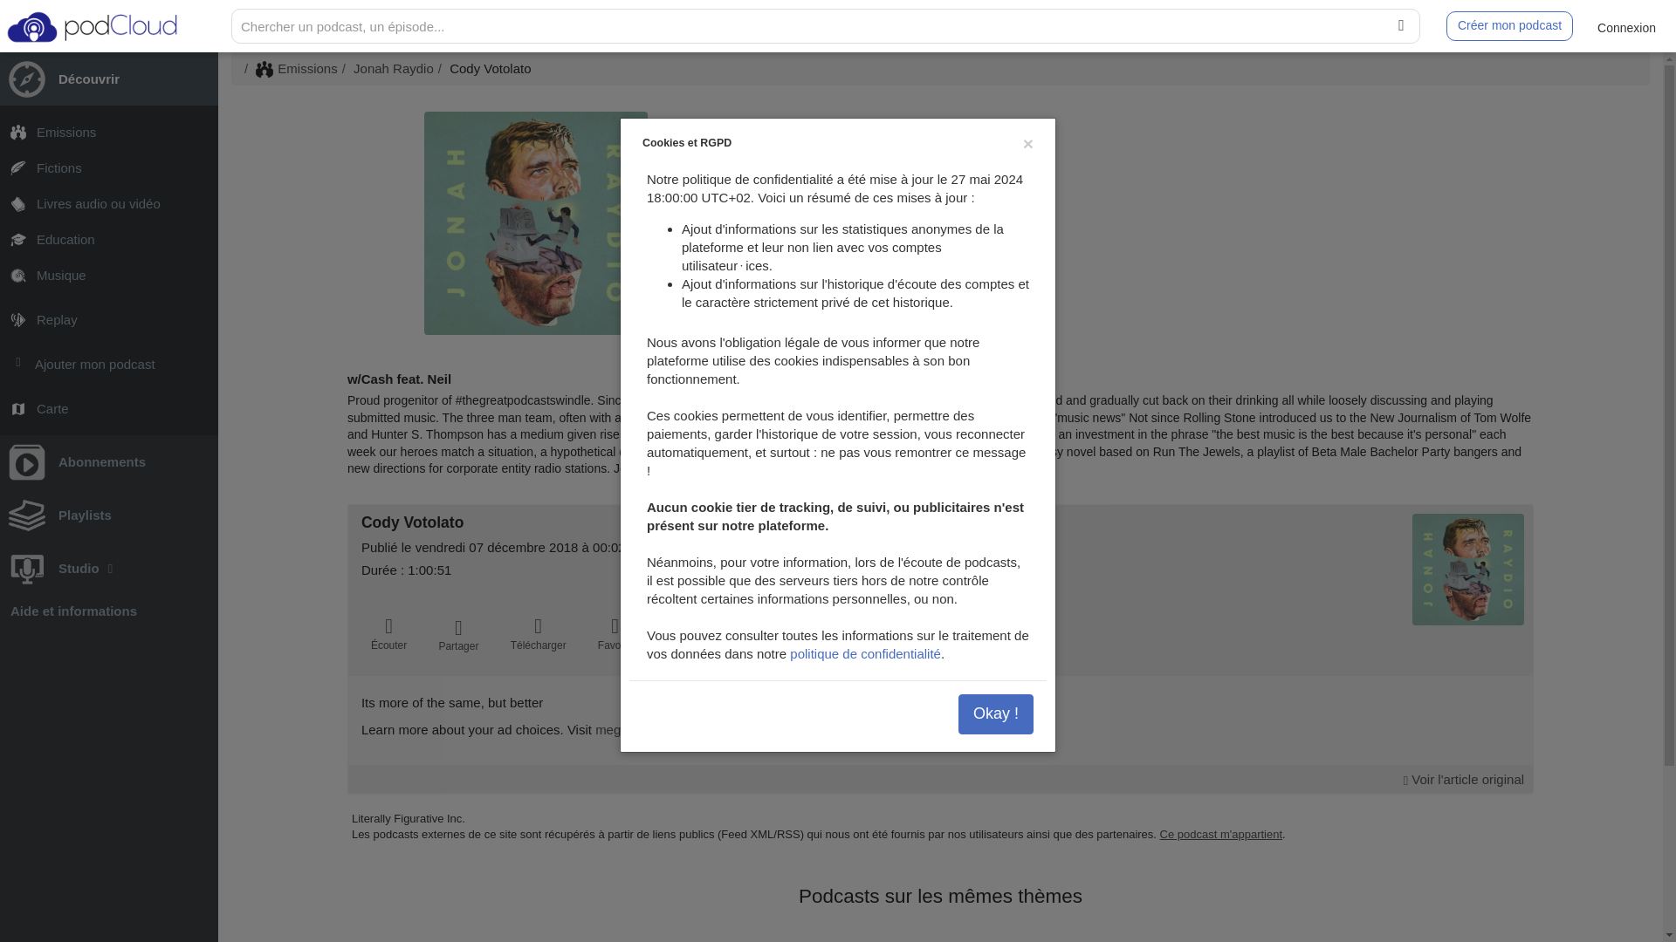 The image size is (1676, 942). I want to click on iTunes, so click(994, 227).